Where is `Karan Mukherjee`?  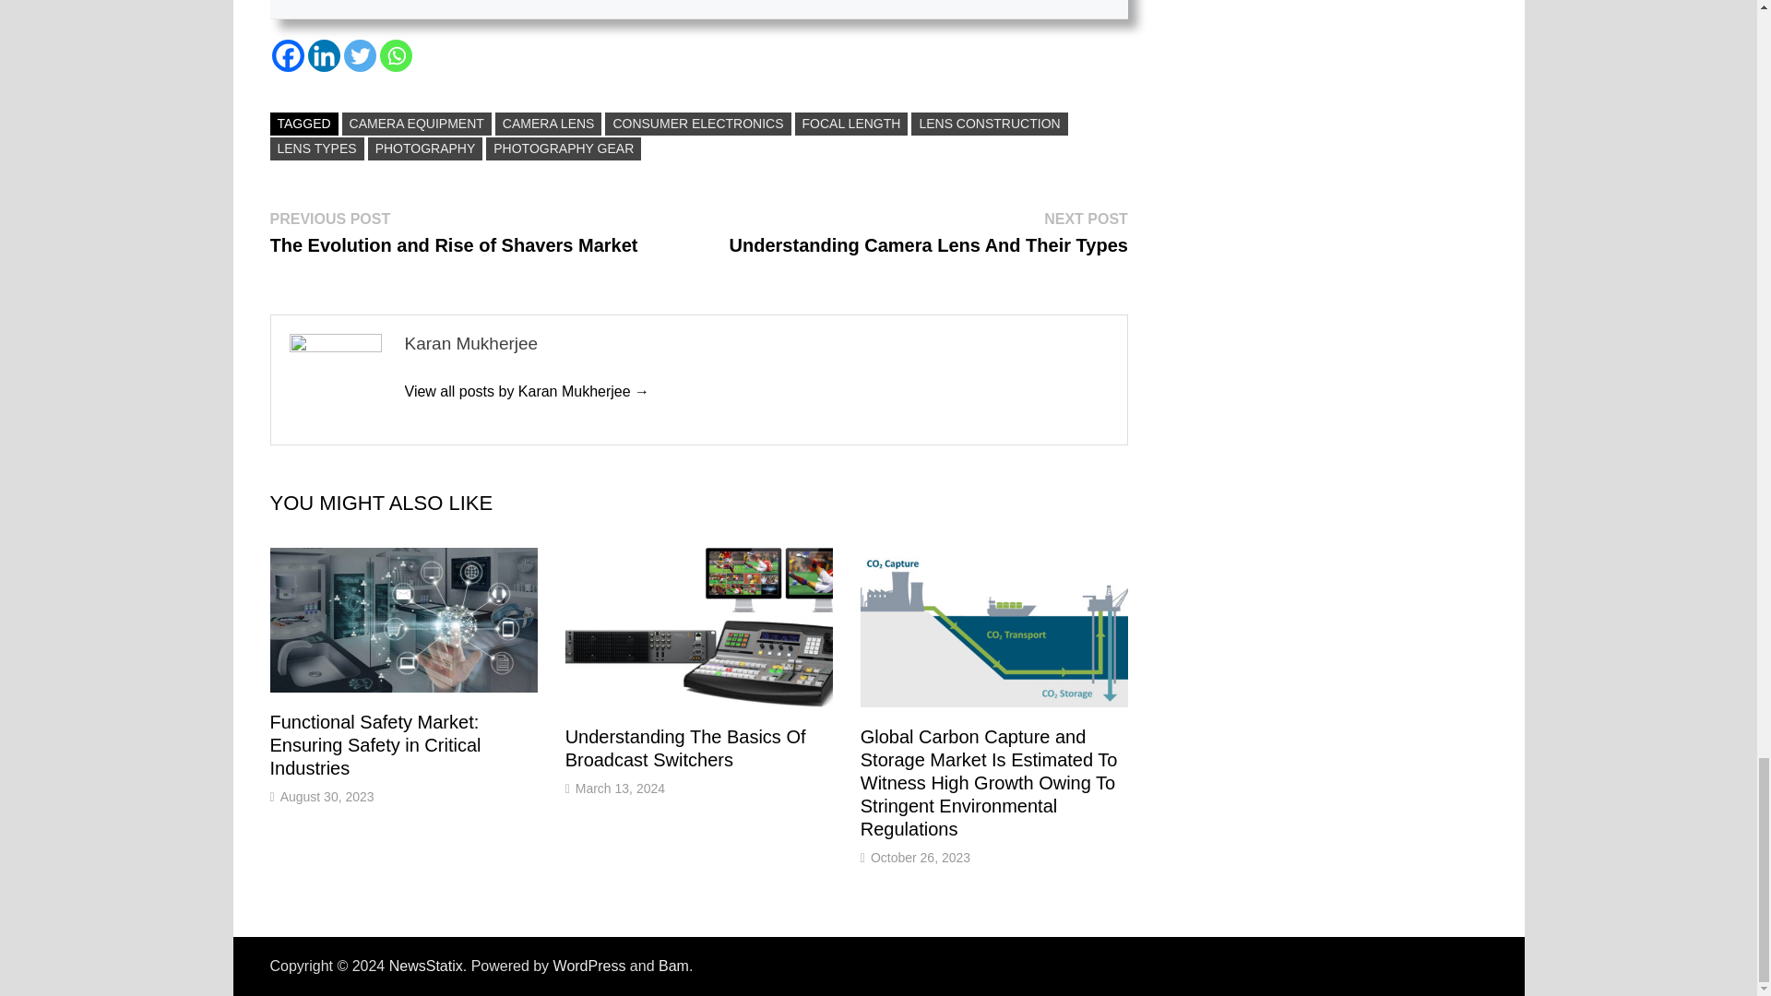
Karan Mukherjee is located at coordinates (526, 391).